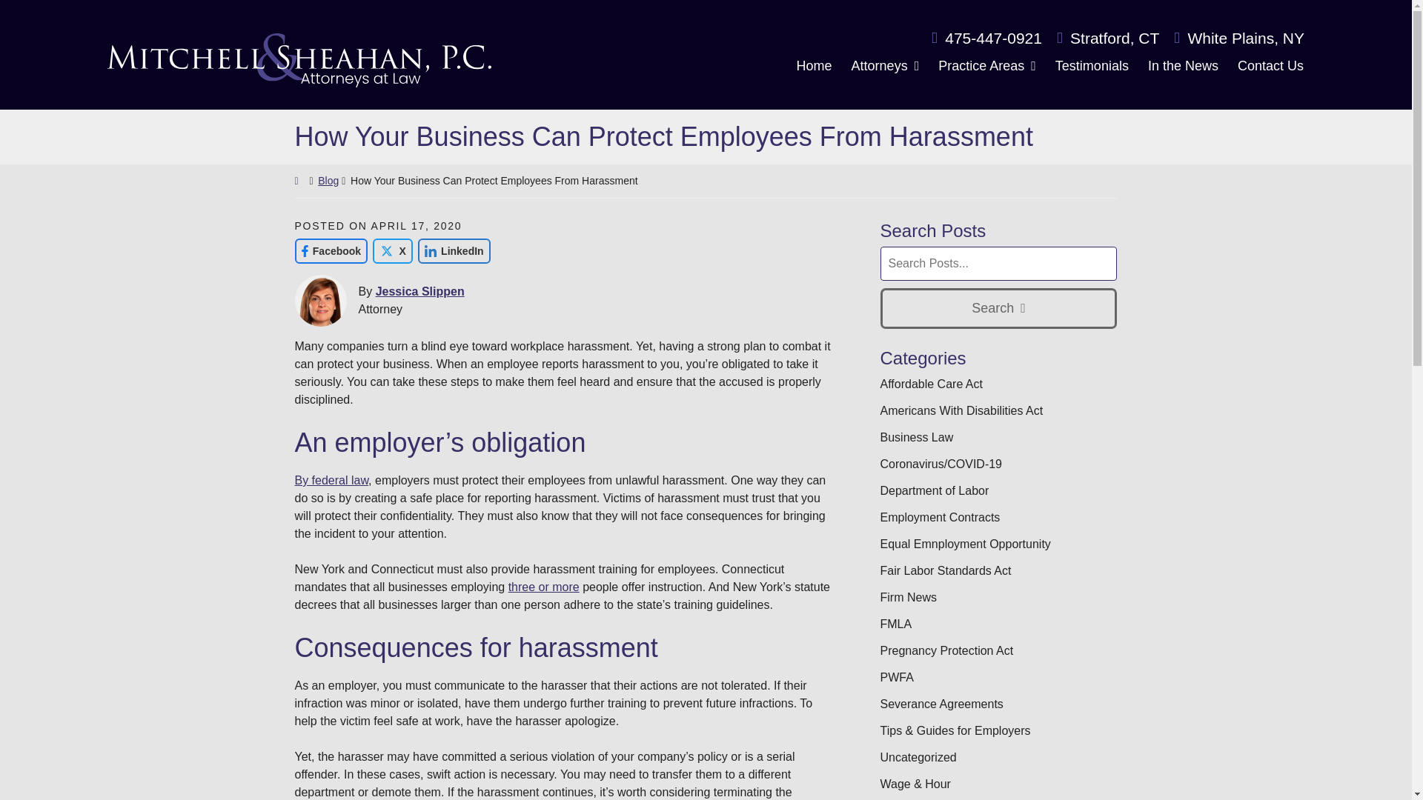 Image resolution: width=1423 pixels, height=800 pixels. What do you see at coordinates (331, 250) in the screenshot?
I see `Facebook` at bounding box center [331, 250].